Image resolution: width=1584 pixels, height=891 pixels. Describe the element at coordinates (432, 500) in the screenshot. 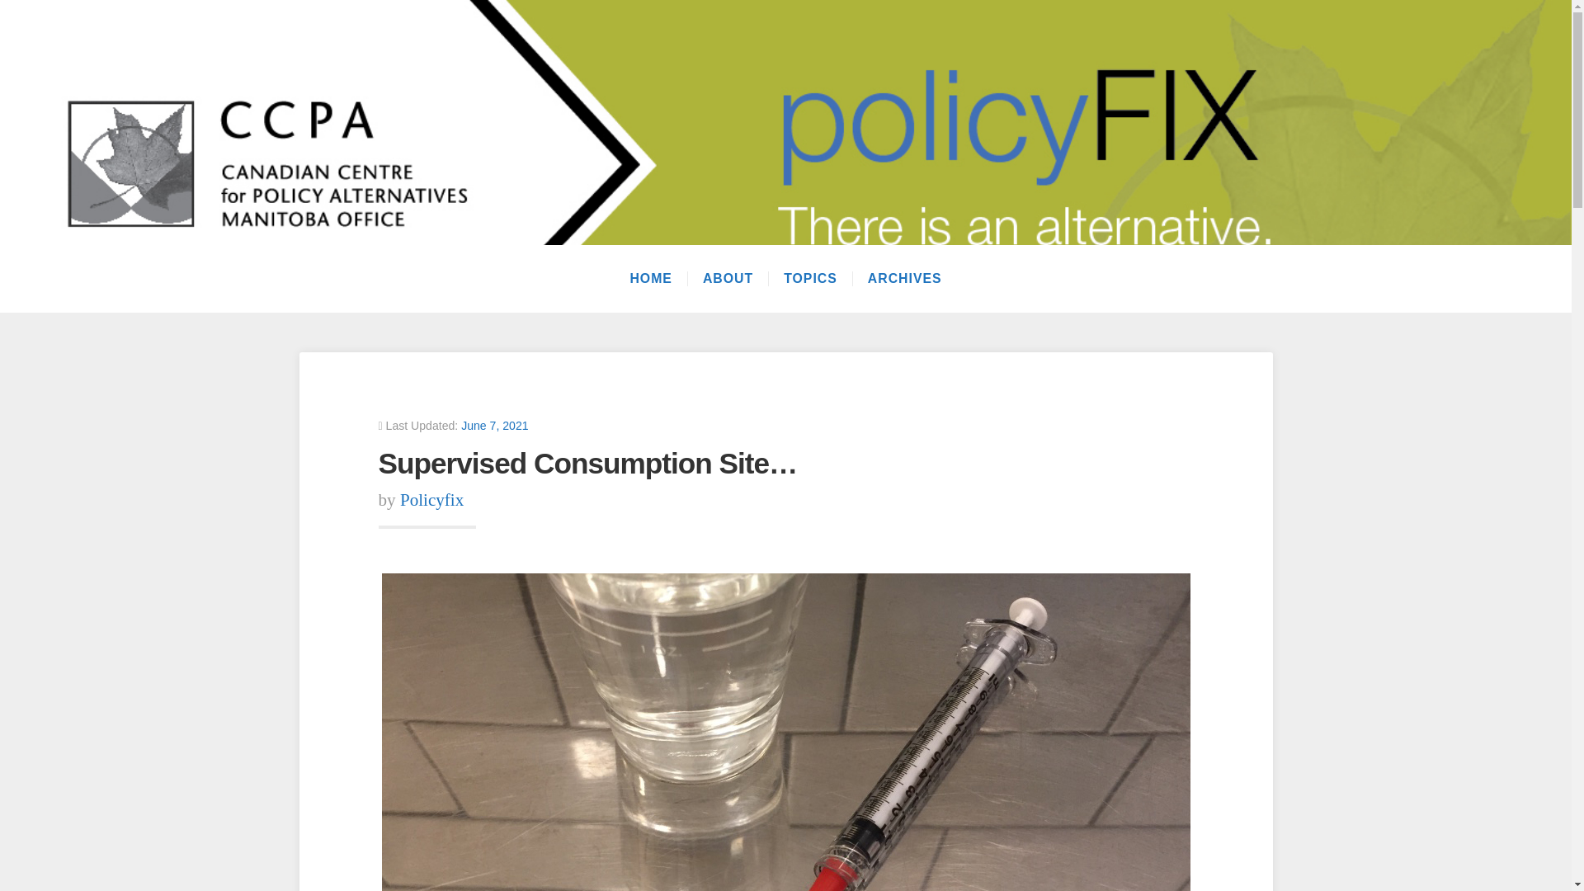

I see `Posts by policyfix` at that location.